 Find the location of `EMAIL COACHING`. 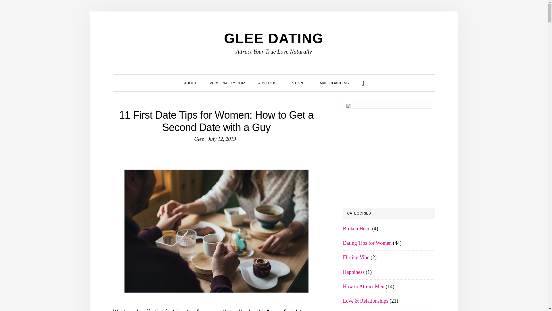

EMAIL COACHING is located at coordinates (333, 82).